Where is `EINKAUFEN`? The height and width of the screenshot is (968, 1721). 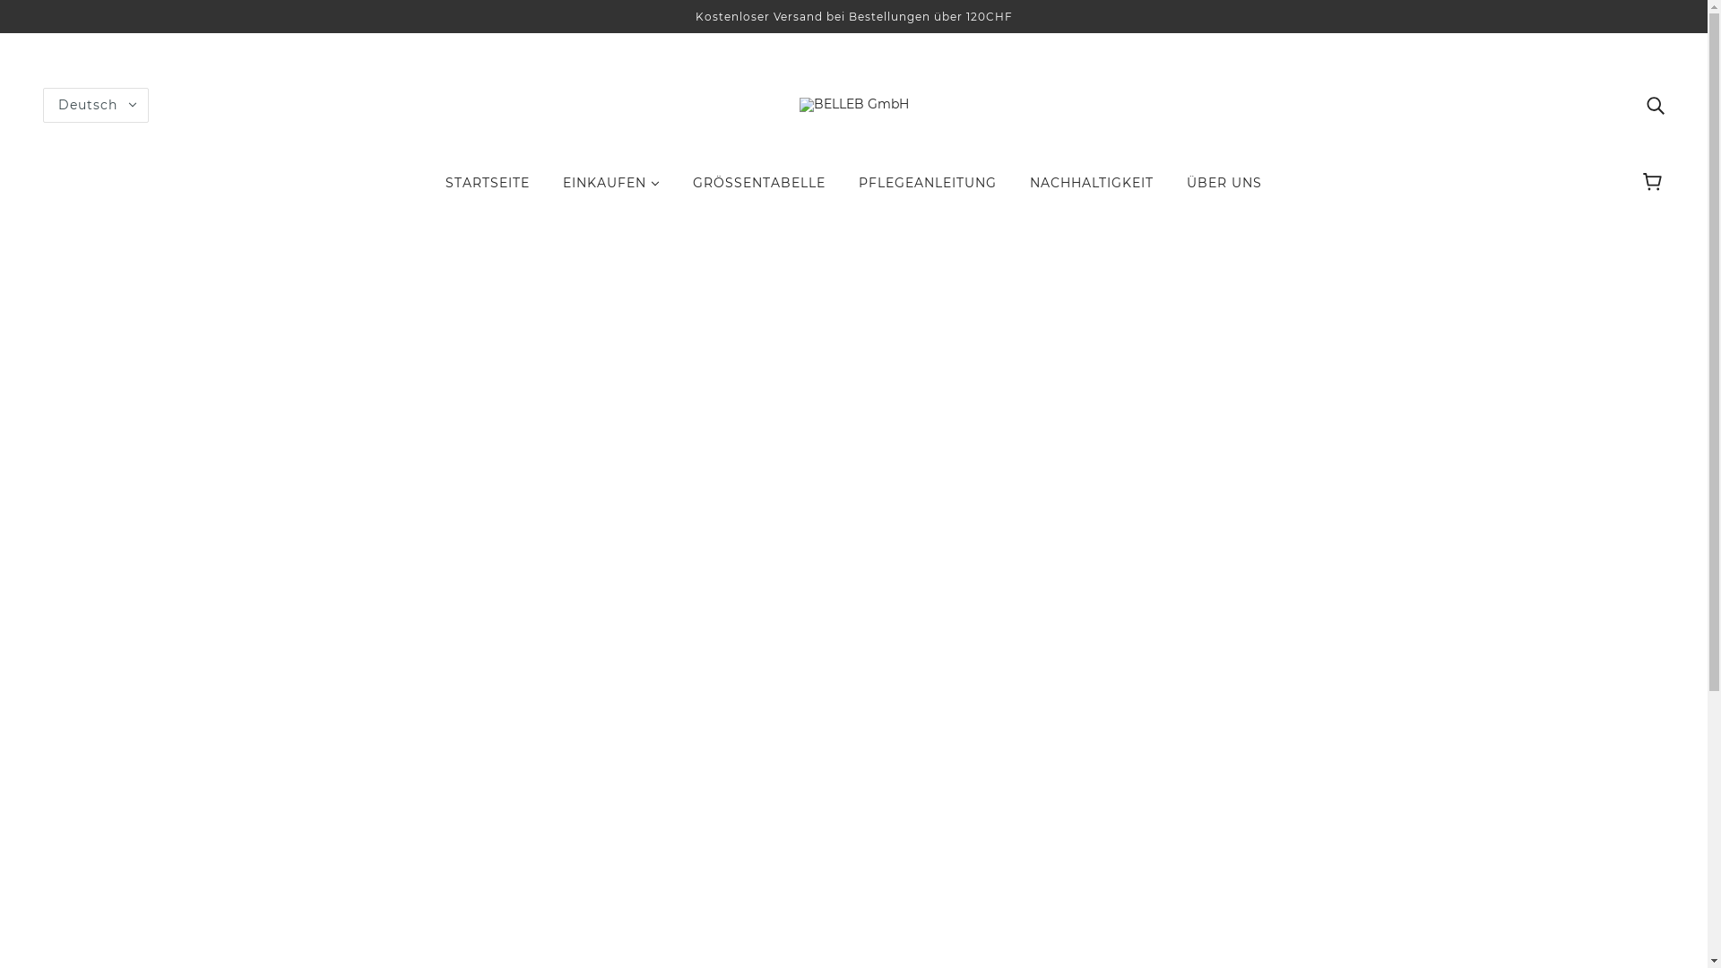
EINKAUFEN is located at coordinates (611, 190).